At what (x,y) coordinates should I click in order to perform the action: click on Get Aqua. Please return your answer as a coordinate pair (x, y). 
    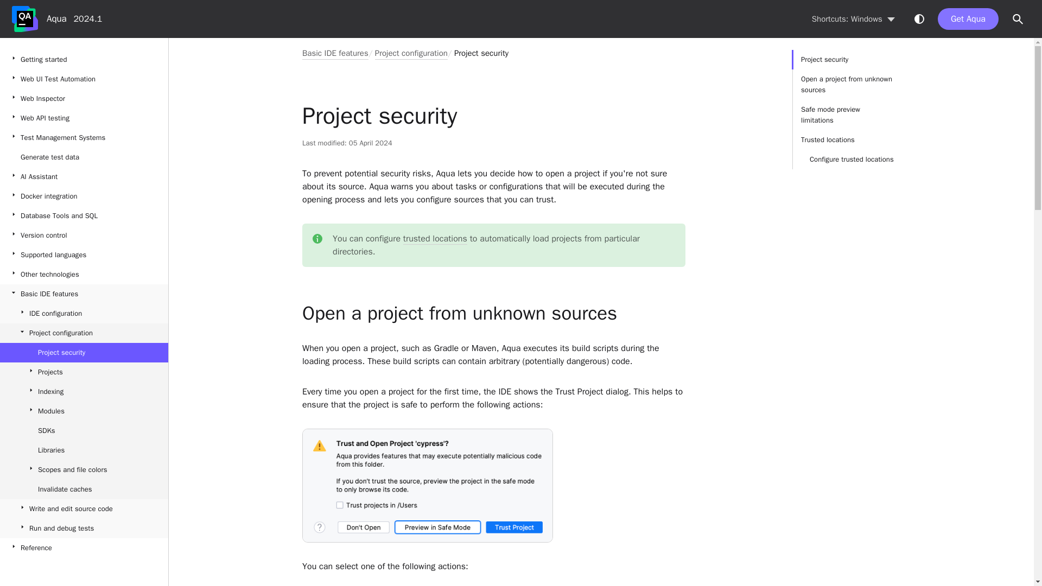
    Looking at the image, I should click on (968, 19).